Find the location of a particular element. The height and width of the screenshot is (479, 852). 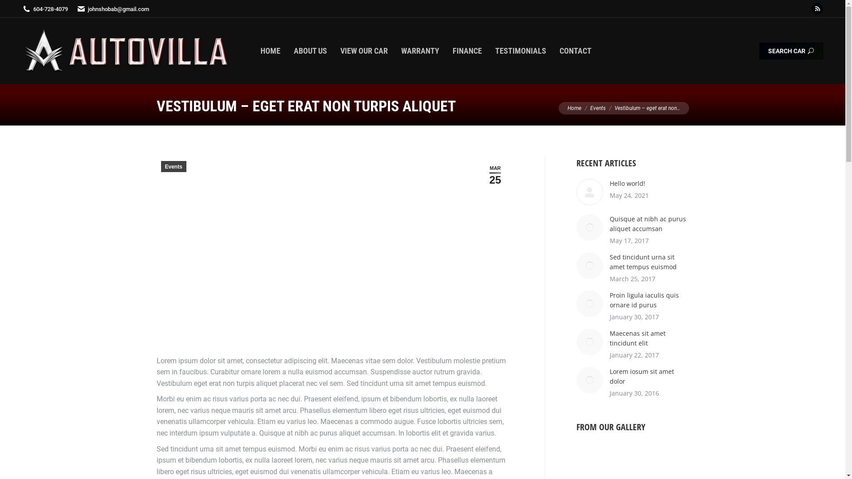

Events is located at coordinates (173, 167).